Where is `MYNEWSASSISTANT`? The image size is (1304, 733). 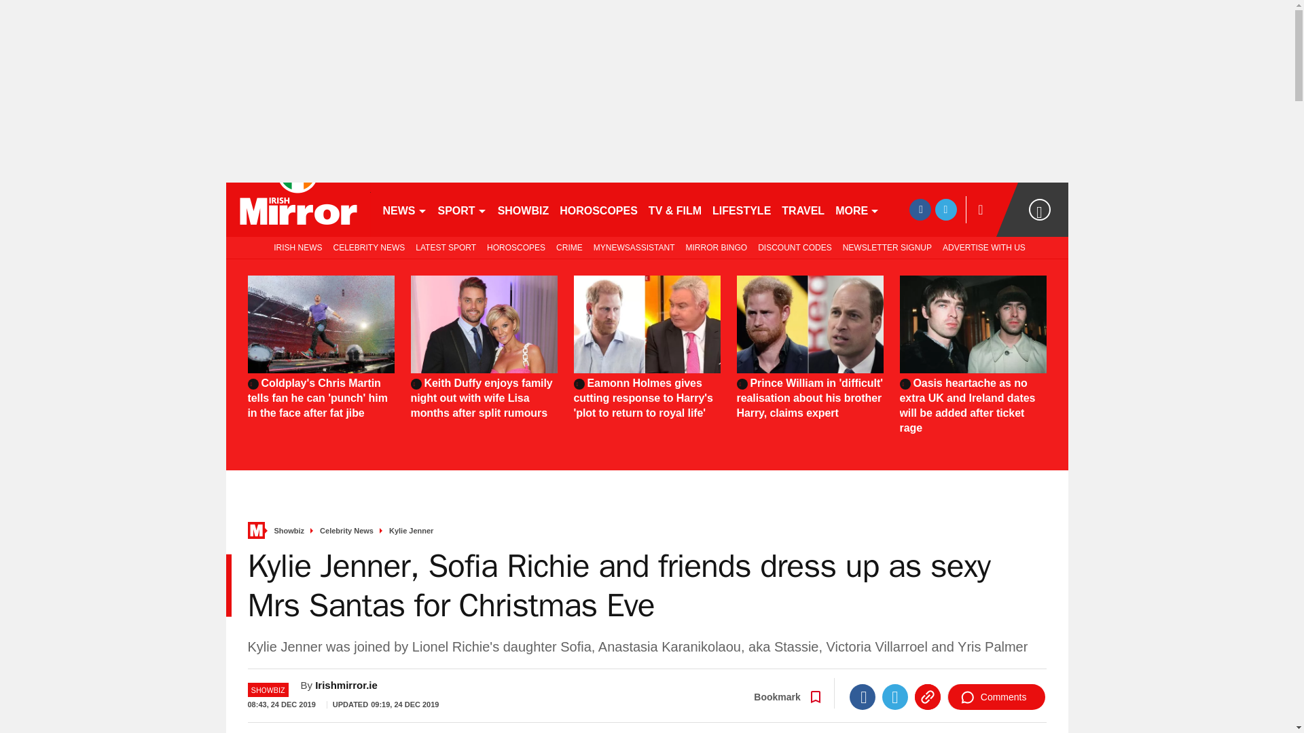
MYNEWSASSISTANT is located at coordinates (634, 247).